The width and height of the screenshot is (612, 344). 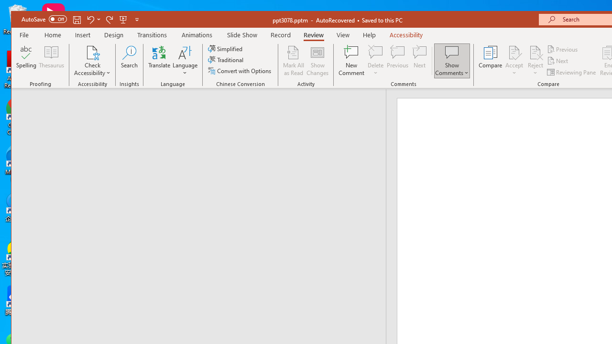 What do you see at coordinates (376, 52) in the screenshot?
I see `Delete` at bounding box center [376, 52].